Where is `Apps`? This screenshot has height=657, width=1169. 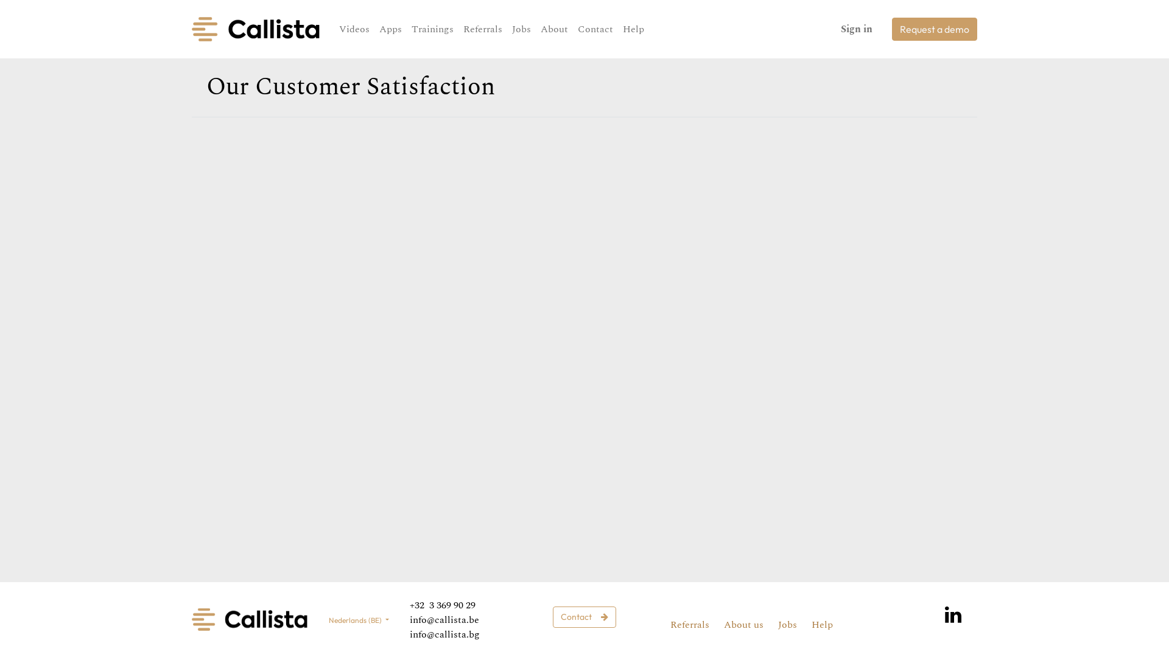 Apps is located at coordinates (391, 29).